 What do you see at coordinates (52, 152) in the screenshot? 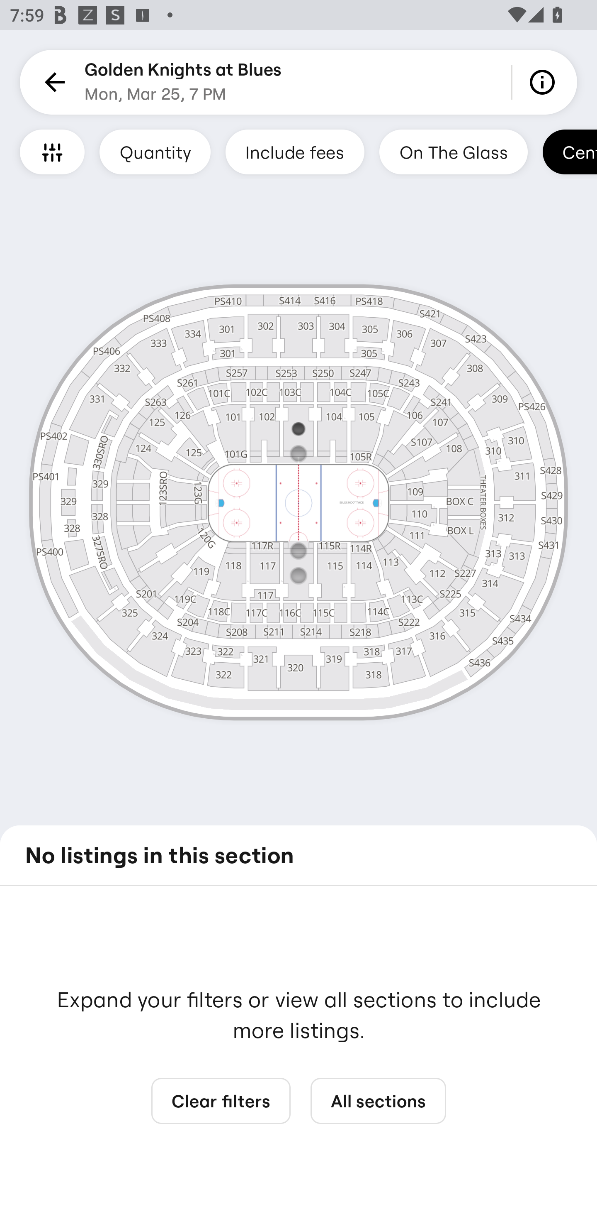
I see `Filters and Accessible Seating` at bounding box center [52, 152].